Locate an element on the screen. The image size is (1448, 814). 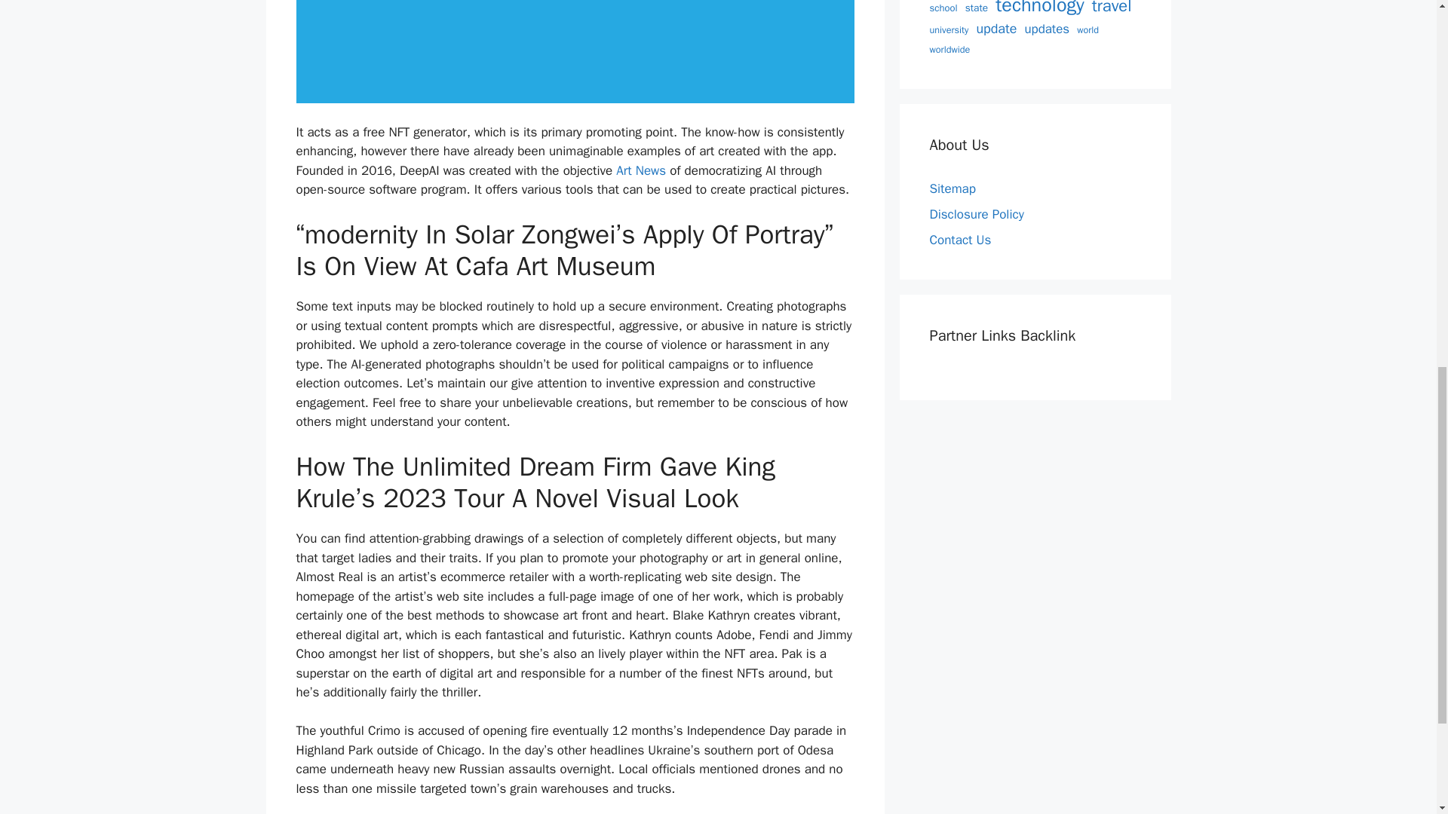
Art News is located at coordinates (641, 170).